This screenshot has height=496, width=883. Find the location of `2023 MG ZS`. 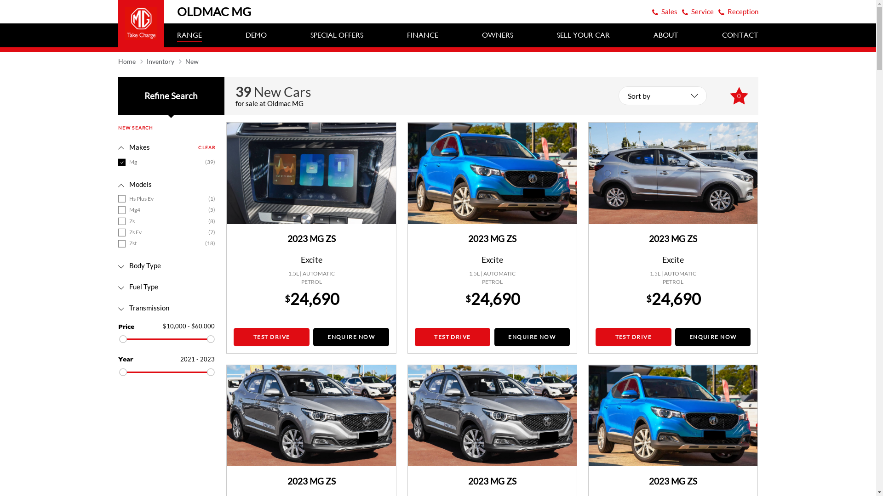

2023 MG ZS is located at coordinates (492, 481).